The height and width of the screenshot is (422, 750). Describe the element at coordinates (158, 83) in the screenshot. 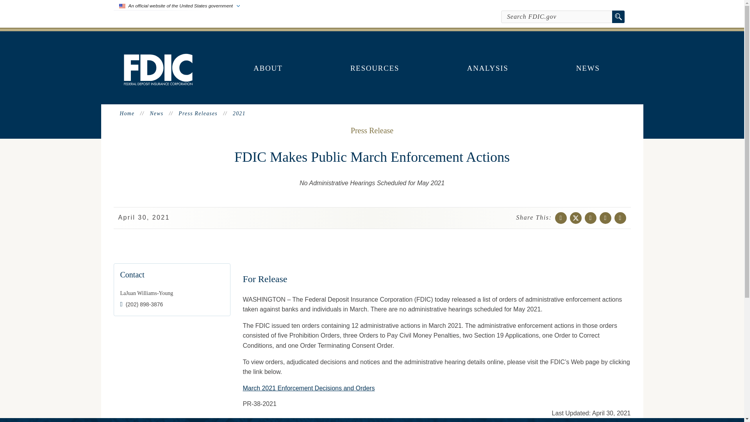

I see `Home` at that location.